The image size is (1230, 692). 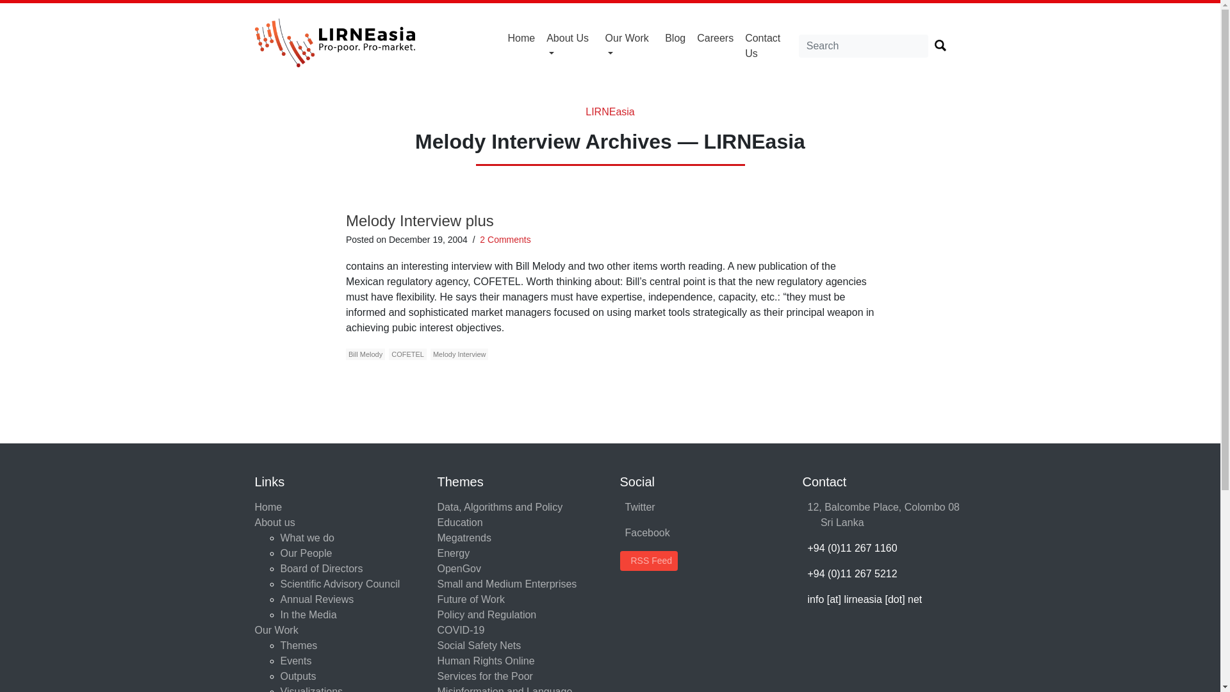 I want to click on Home, so click(x=521, y=38).